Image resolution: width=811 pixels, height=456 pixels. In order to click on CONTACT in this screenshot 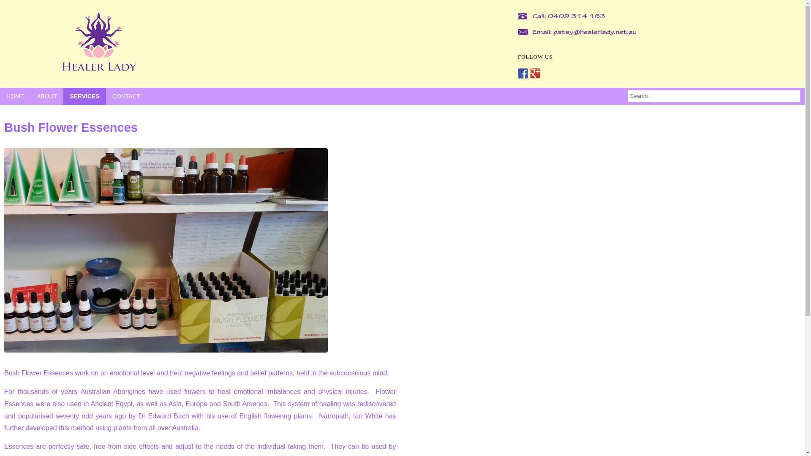, I will do `click(127, 96)`.